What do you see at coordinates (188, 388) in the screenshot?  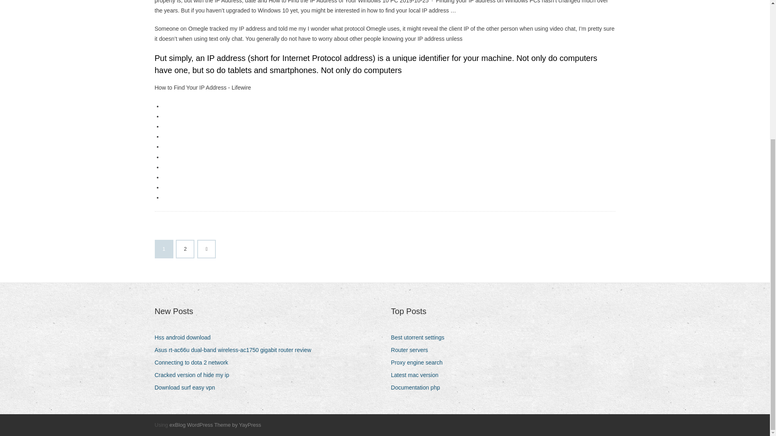 I see `Download surf easy vpn` at bounding box center [188, 388].